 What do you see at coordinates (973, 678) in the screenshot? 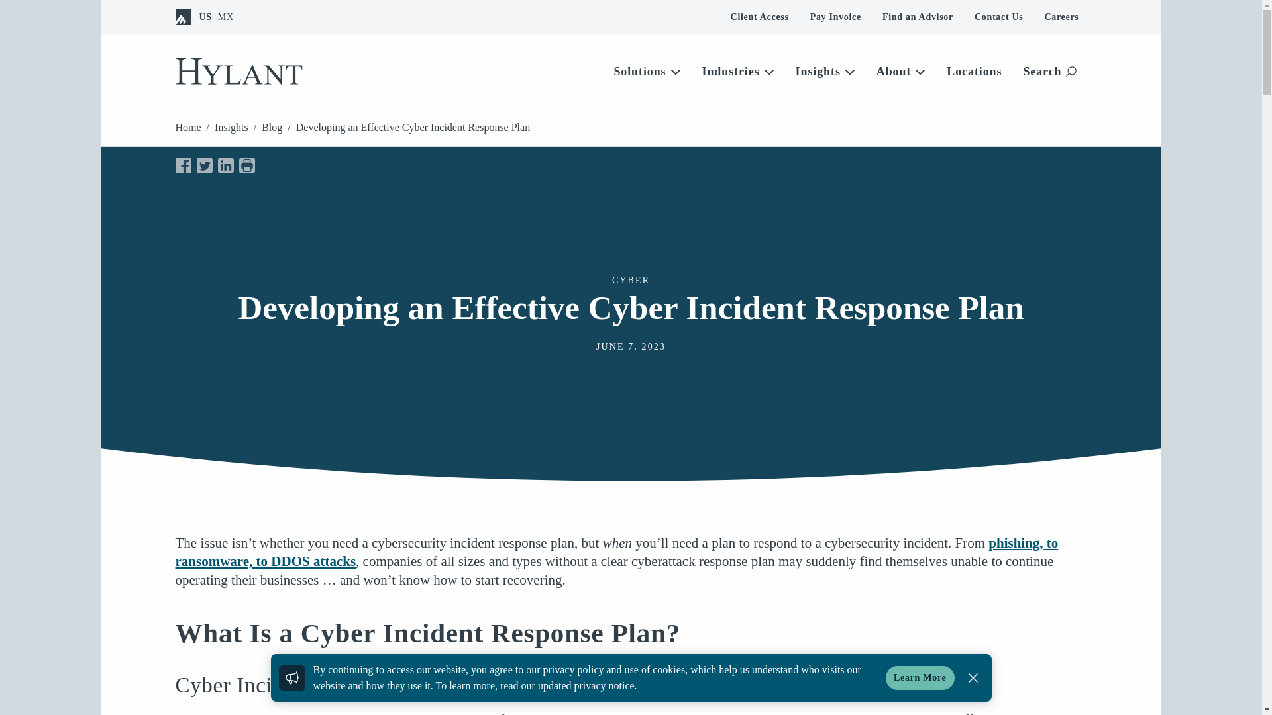
I see `Dismiss` at bounding box center [973, 678].